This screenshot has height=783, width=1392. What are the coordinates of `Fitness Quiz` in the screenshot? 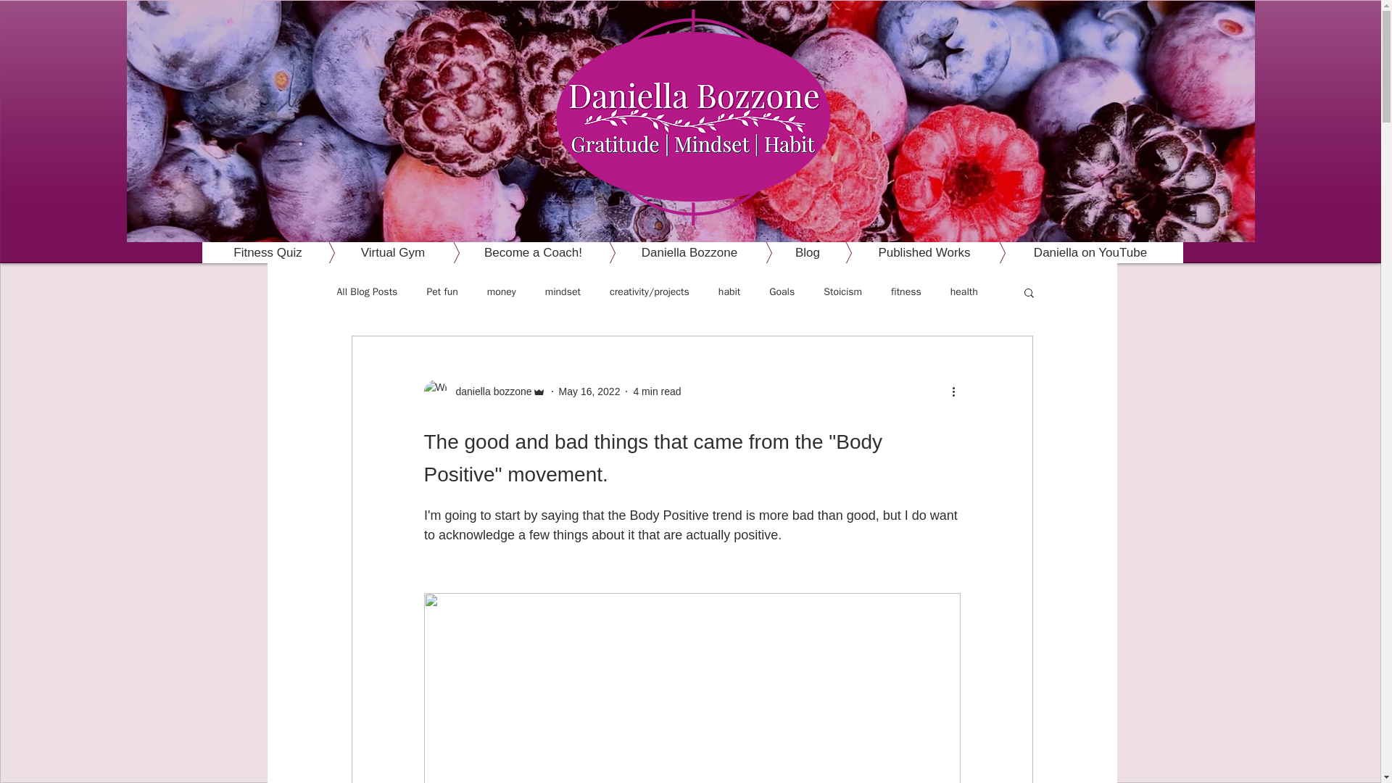 It's located at (268, 252).